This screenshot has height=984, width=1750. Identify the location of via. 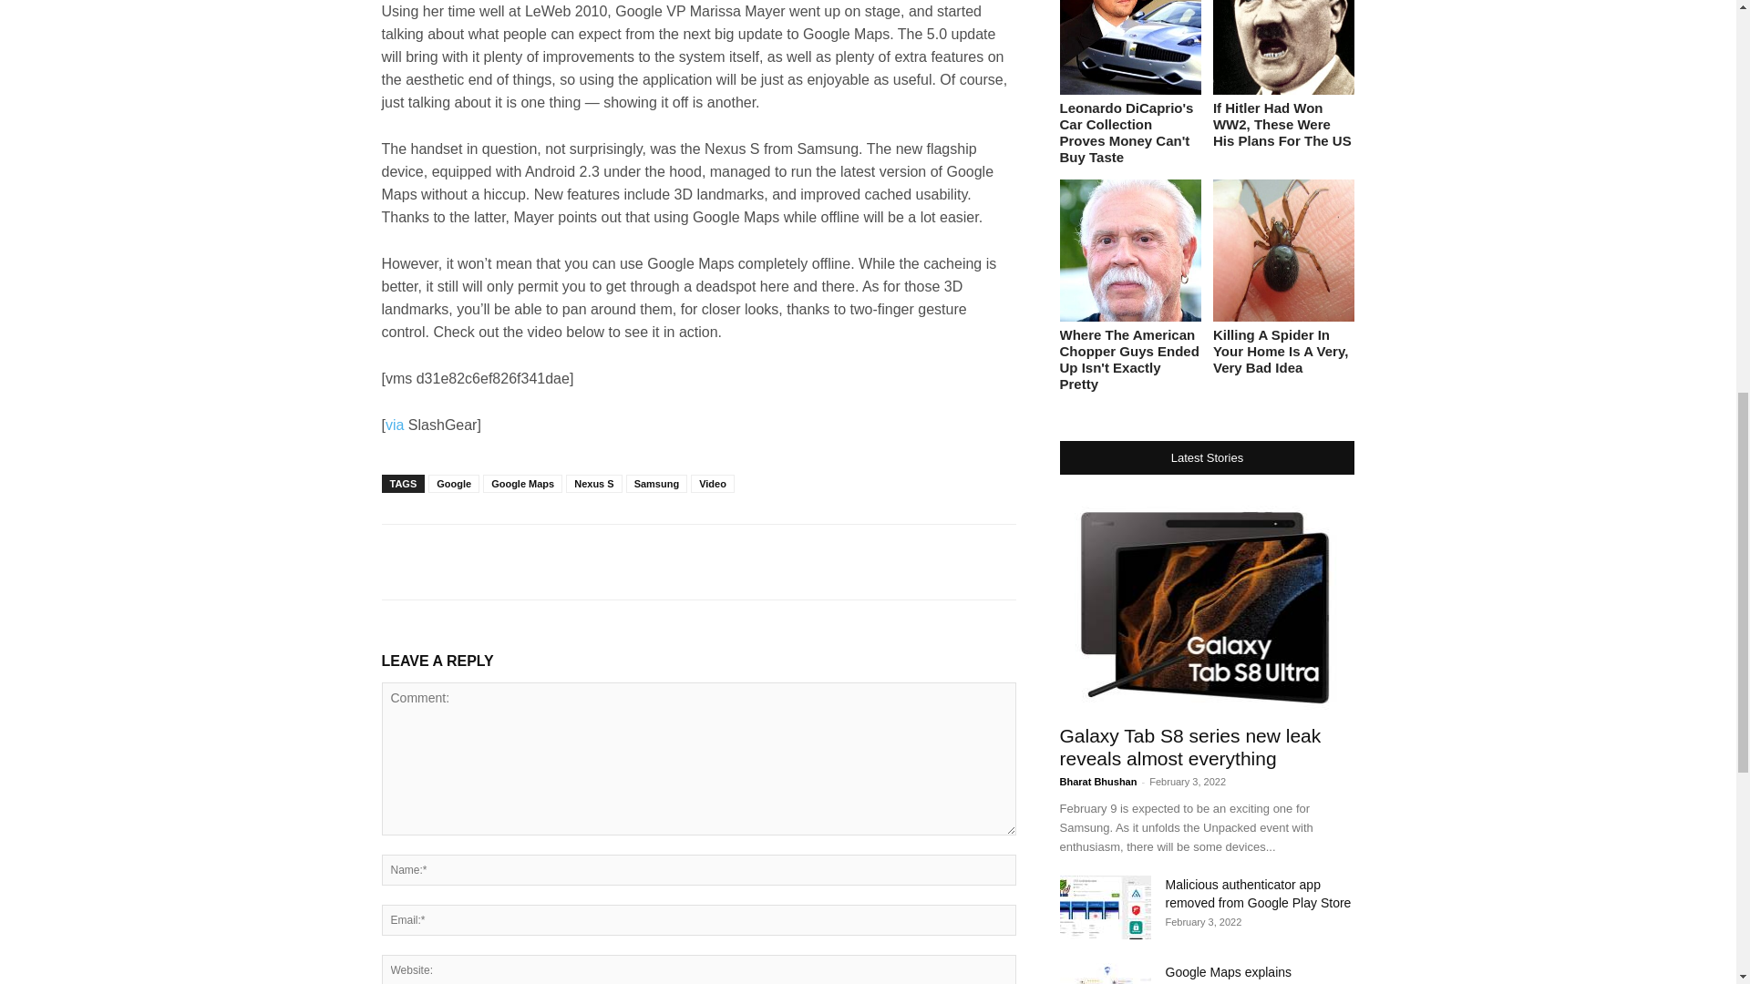
(394, 425).